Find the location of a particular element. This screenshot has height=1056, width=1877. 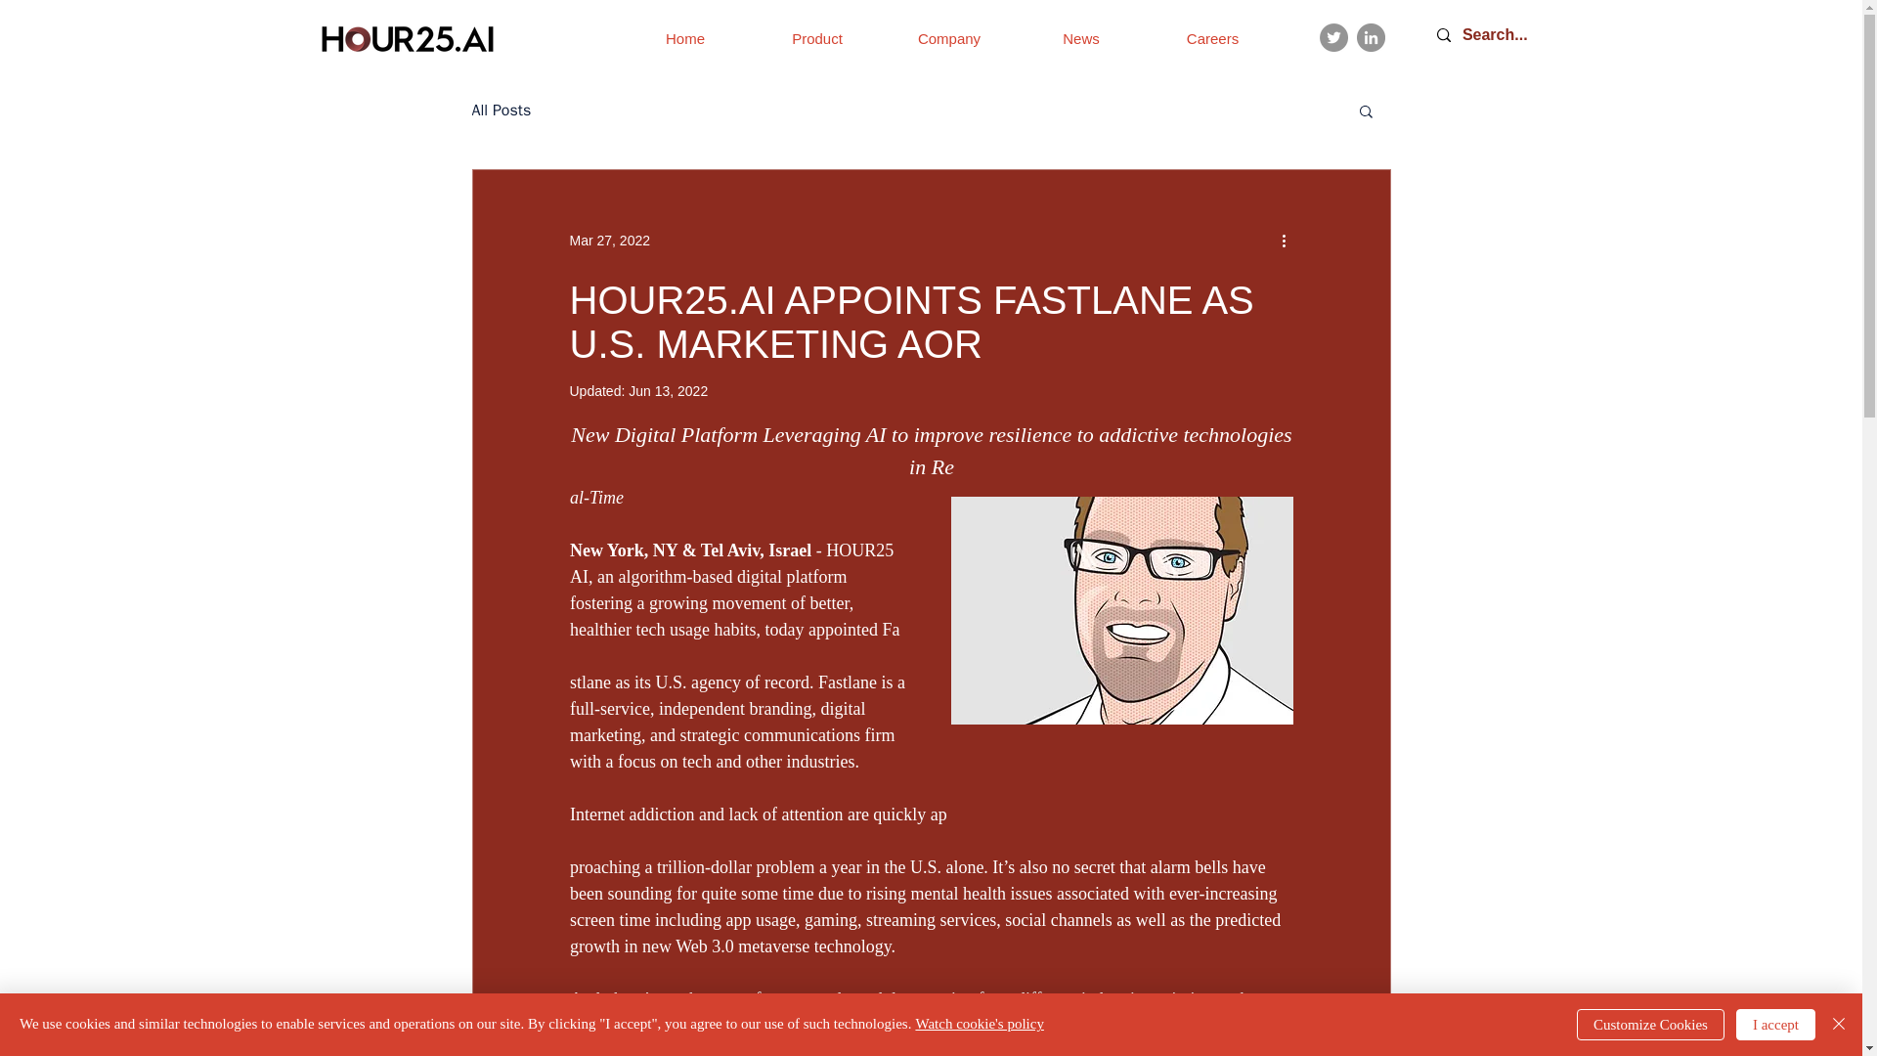

News is located at coordinates (1081, 39).